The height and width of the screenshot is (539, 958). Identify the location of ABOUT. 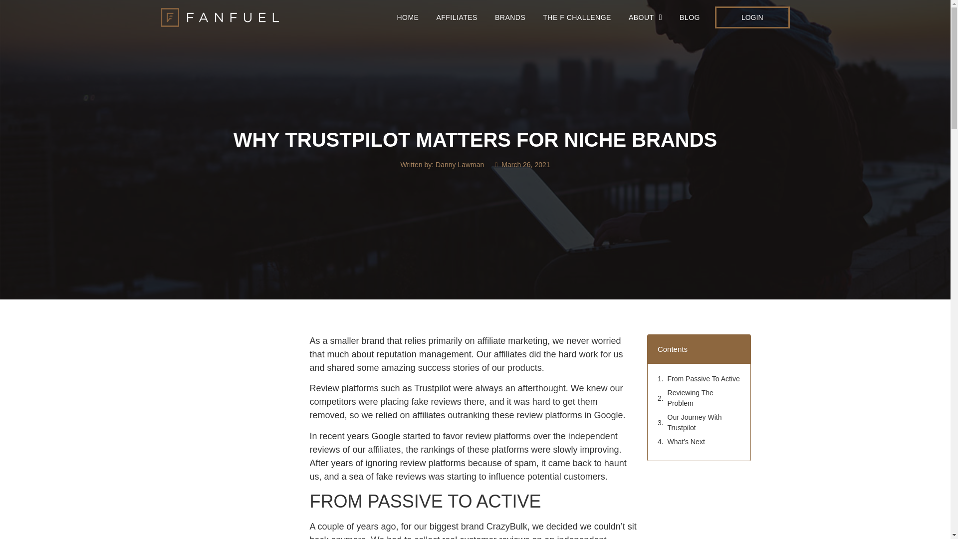
(645, 17).